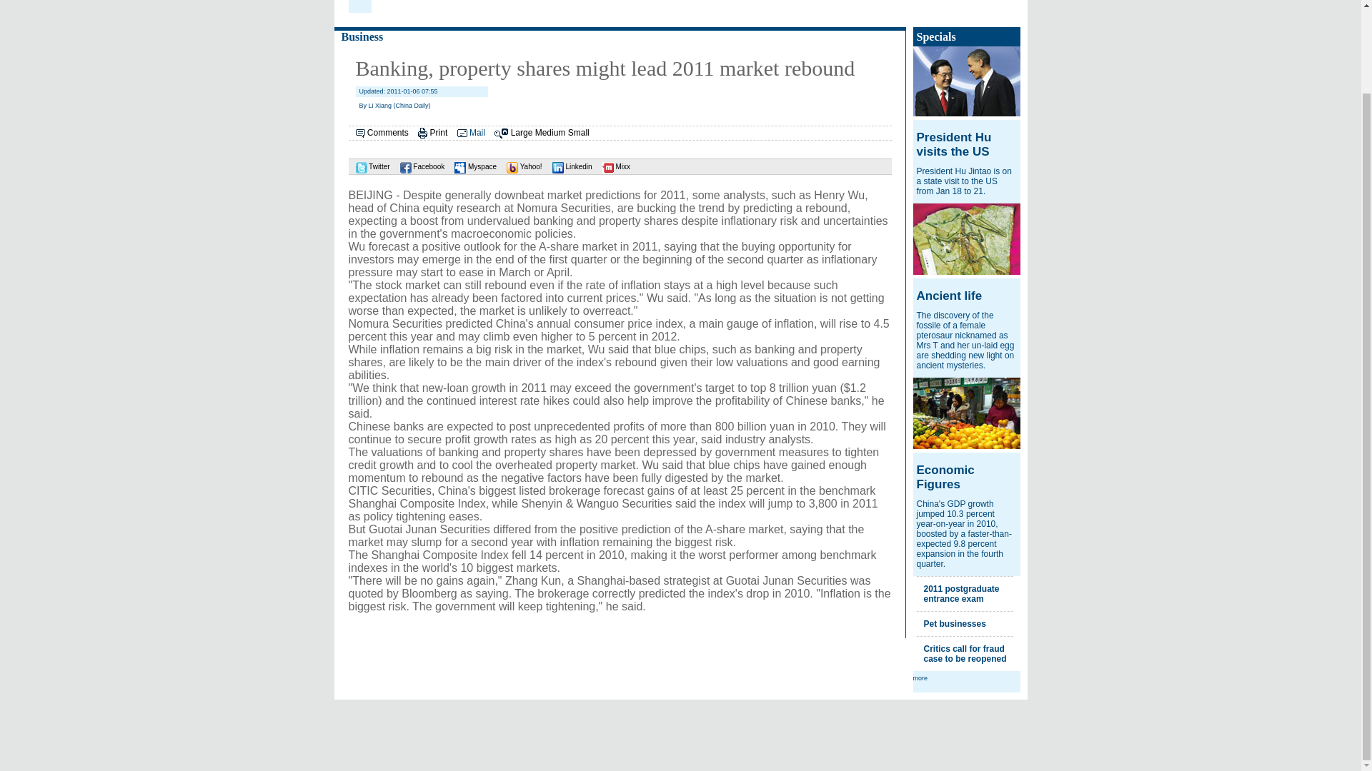  I want to click on 2011 postgraduate entrance exam, so click(960, 593).